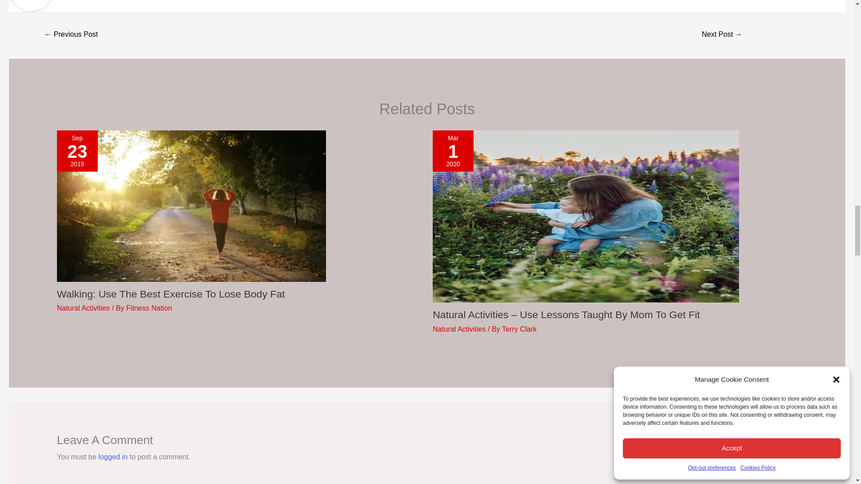  I want to click on View all posts by Fitness Nation, so click(148, 308).